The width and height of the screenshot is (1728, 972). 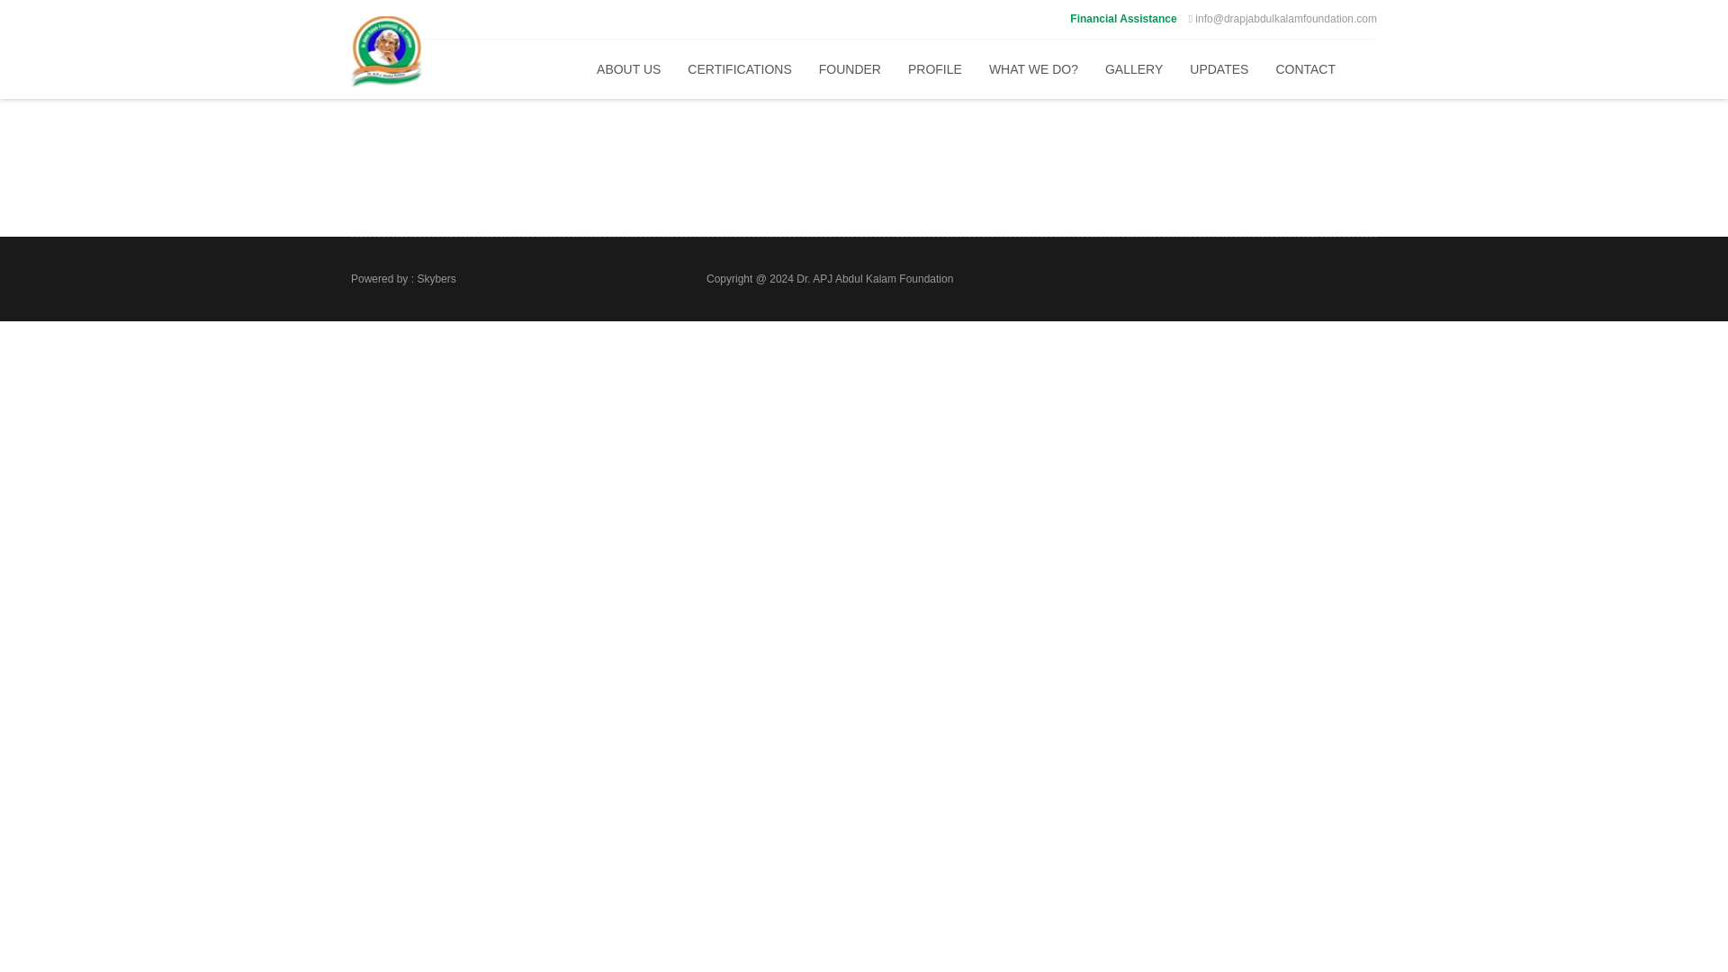 What do you see at coordinates (1033, 69) in the screenshot?
I see `WHAT WE DO?` at bounding box center [1033, 69].